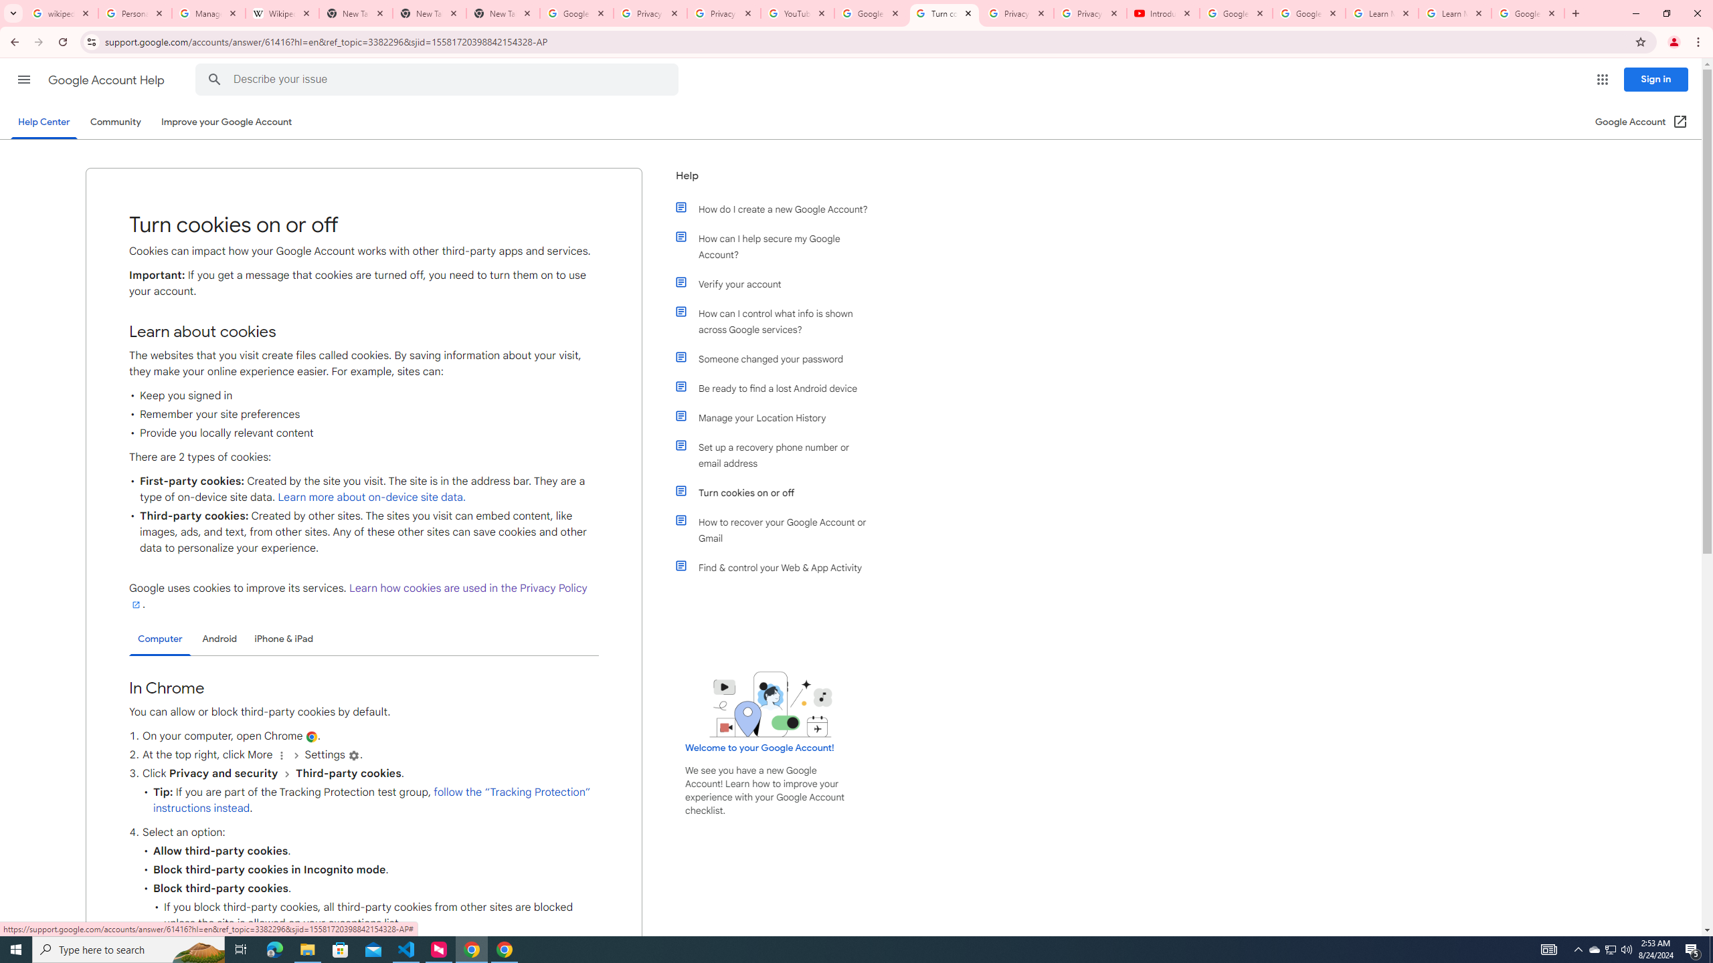 The width and height of the screenshot is (1713, 963). Describe the element at coordinates (778, 209) in the screenshot. I see `How do I create a new Google Account?` at that location.